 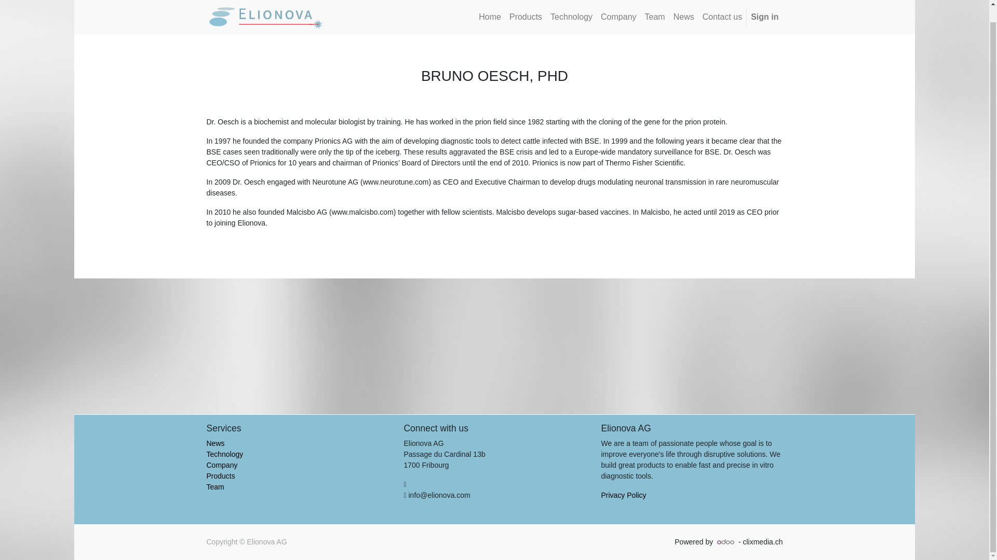 I want to click on elionova.com, so click(x=266, y=17).